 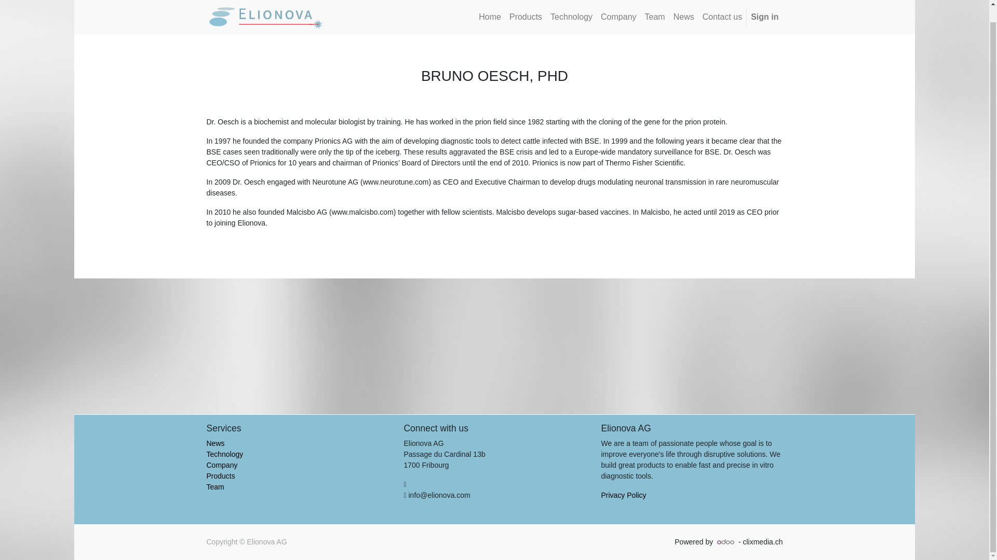 I want to click on elionova.com, so click(x=266, y=17).